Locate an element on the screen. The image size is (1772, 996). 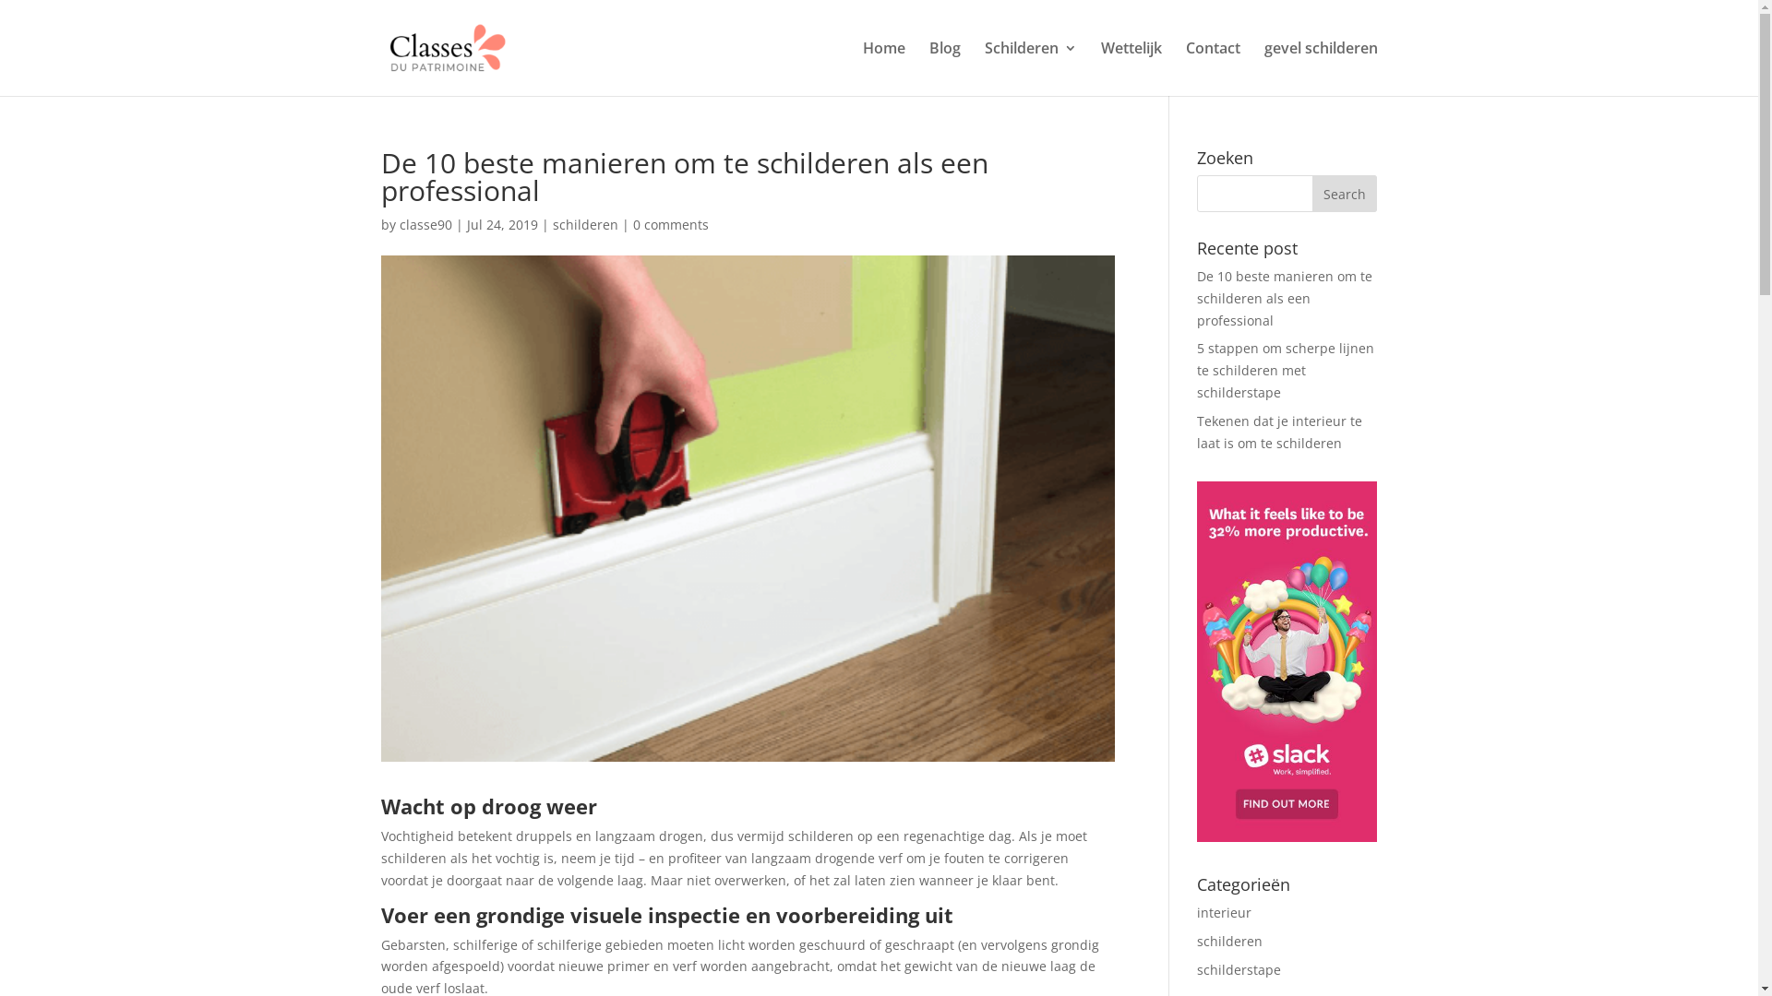
0 comments is located at coordinates (671, 225).